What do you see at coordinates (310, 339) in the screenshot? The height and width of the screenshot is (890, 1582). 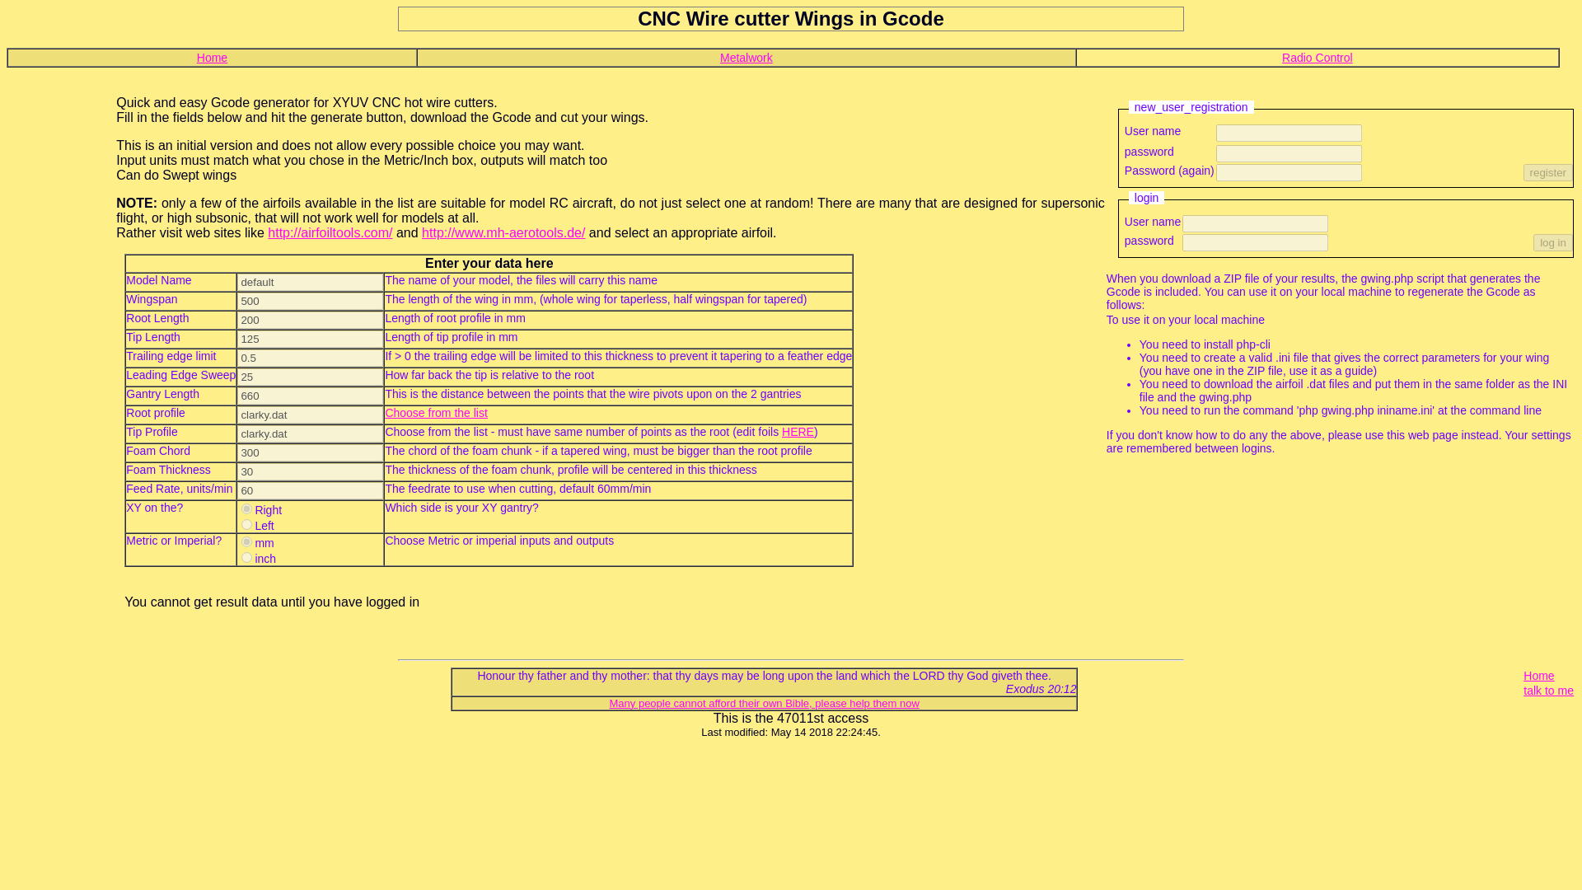 I see `125` at bounding box center [310, 339].